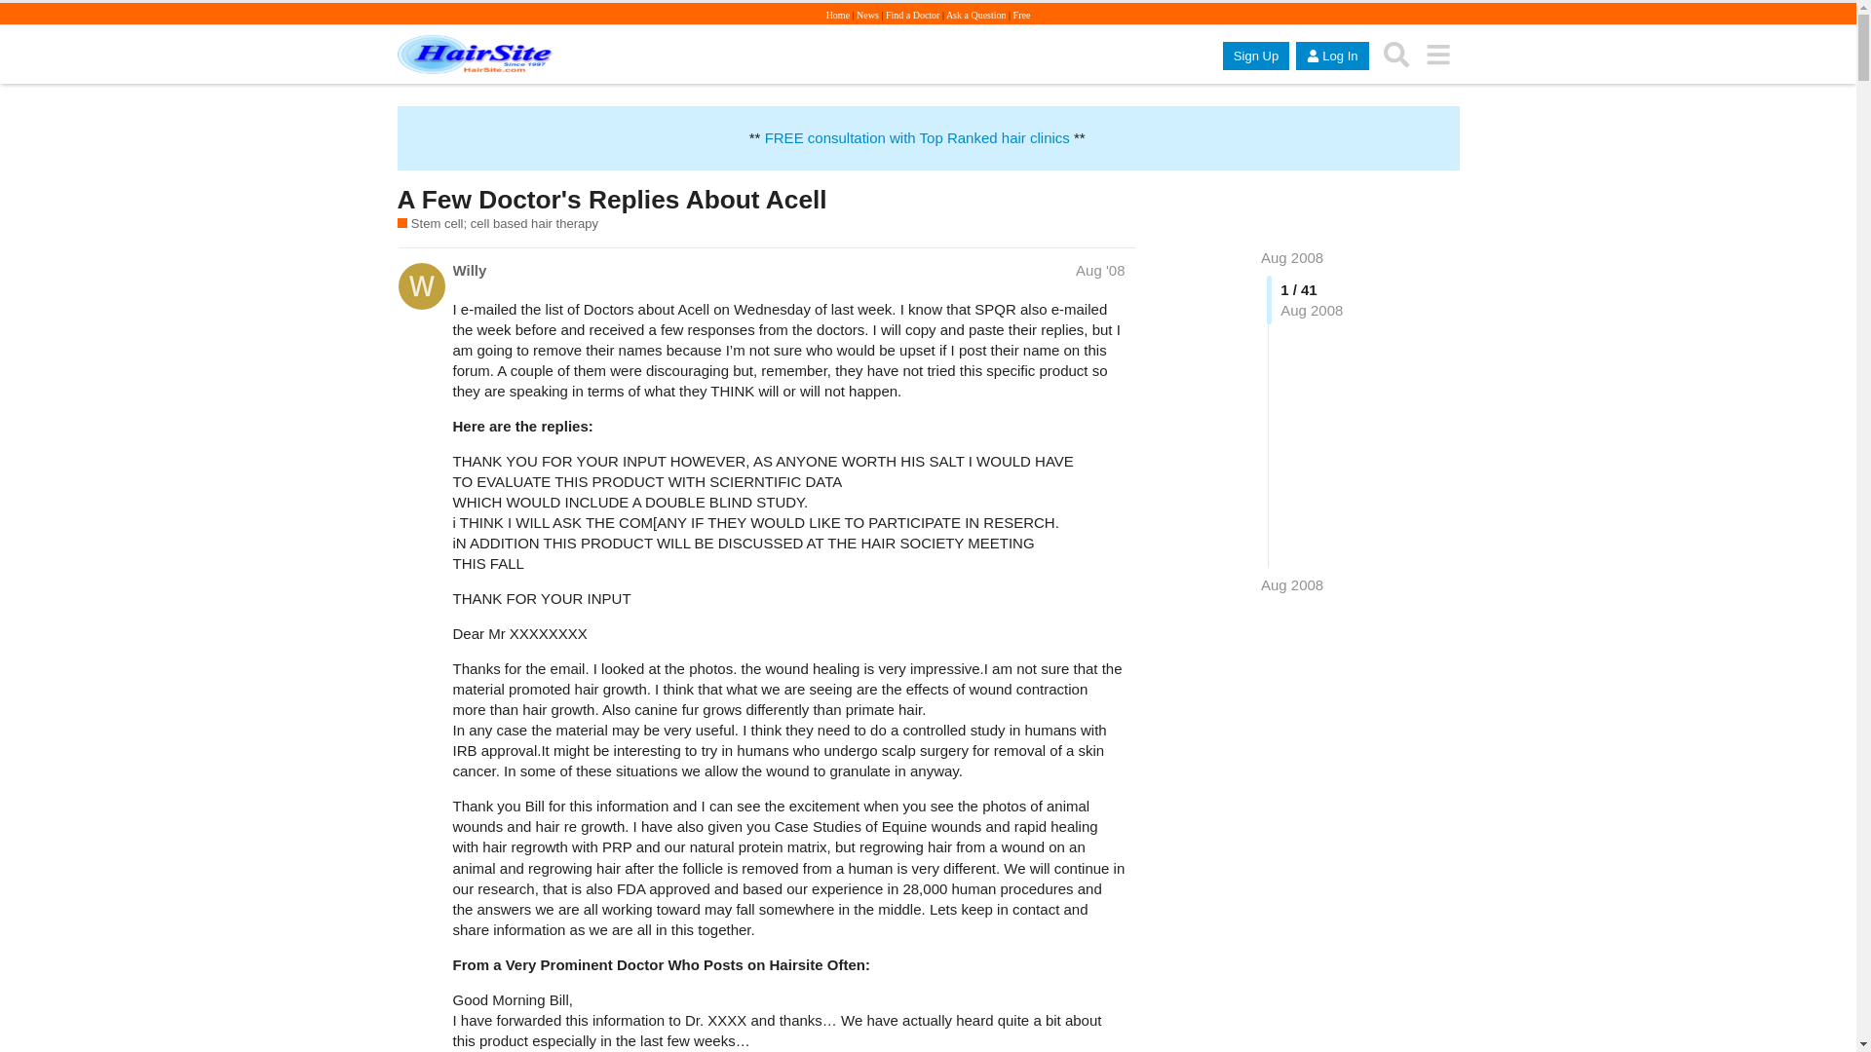 This screenshot has height=1052, width=1871. What do you see at coordinates (1255, 56) in the screenshot?
I see `Sign Up` at bounding box center [1255, 56].